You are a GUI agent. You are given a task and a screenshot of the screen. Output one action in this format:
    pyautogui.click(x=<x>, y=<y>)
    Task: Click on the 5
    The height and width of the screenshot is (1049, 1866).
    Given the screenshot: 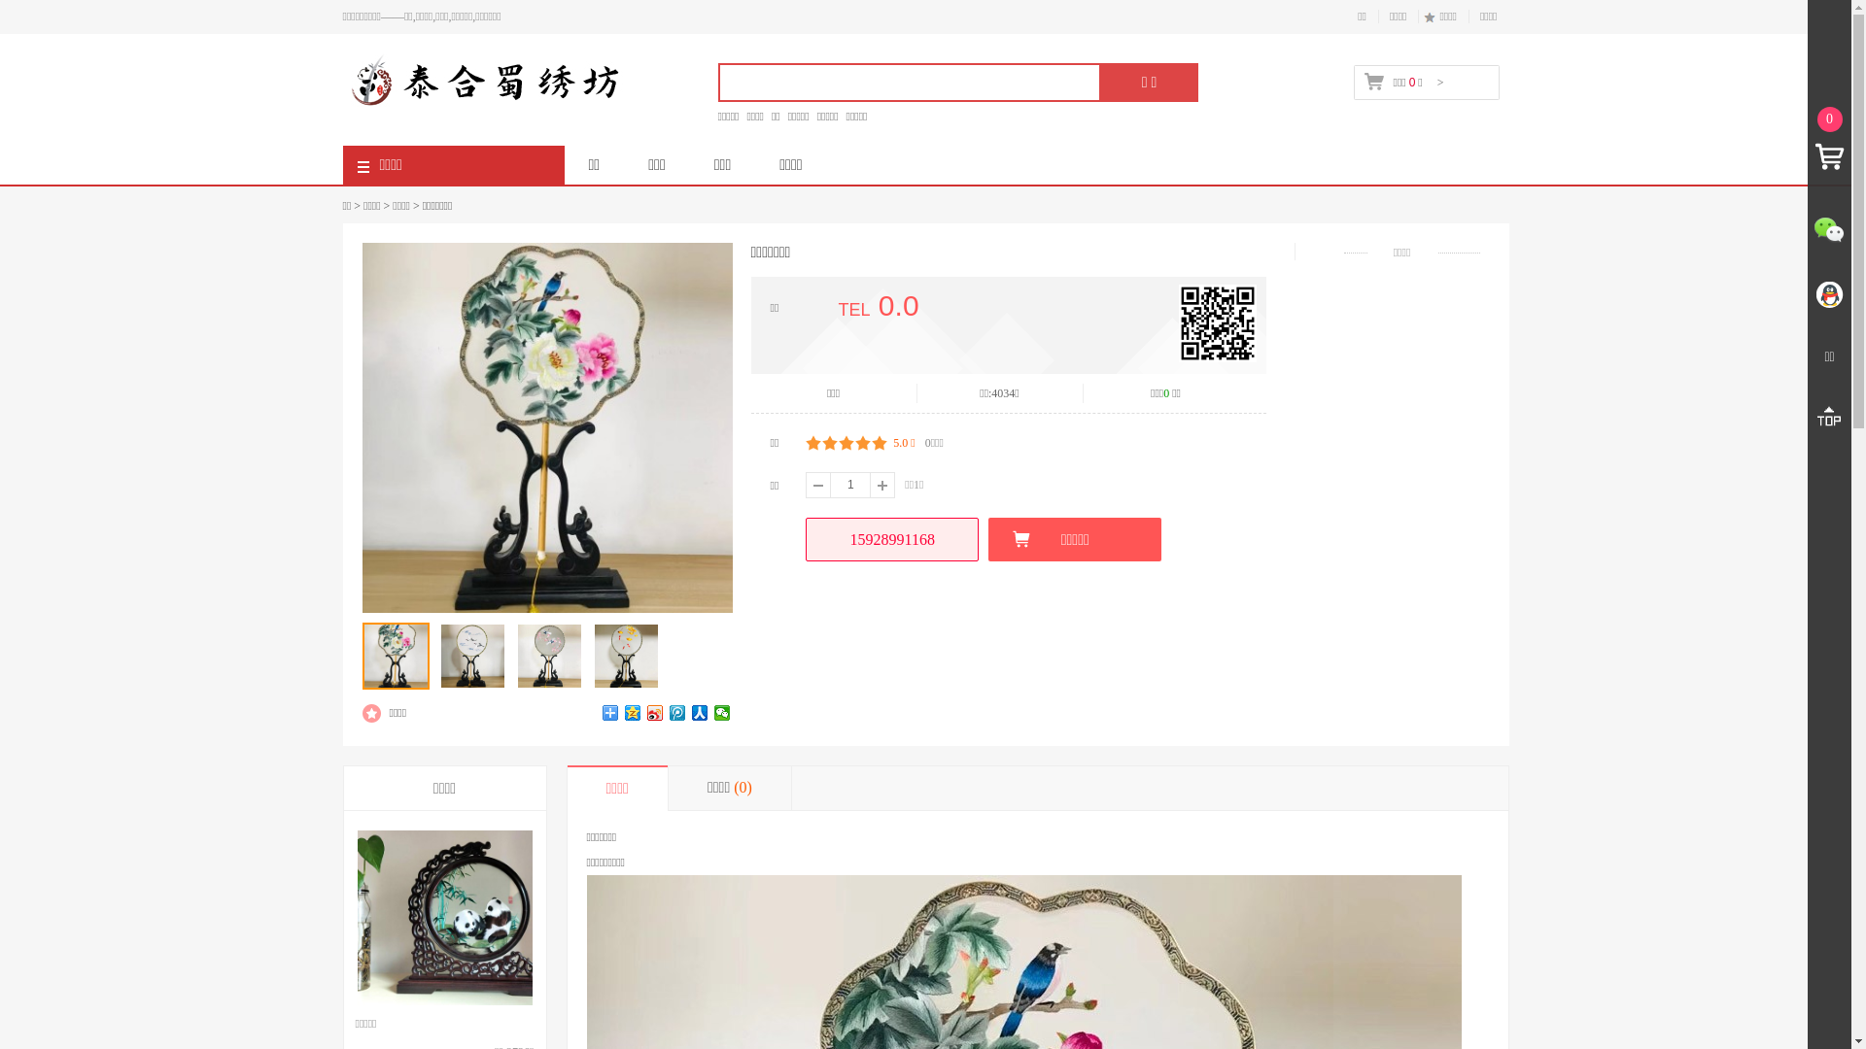 What is the action you would take?
    pyautogui.click(x=880, y=443)
    